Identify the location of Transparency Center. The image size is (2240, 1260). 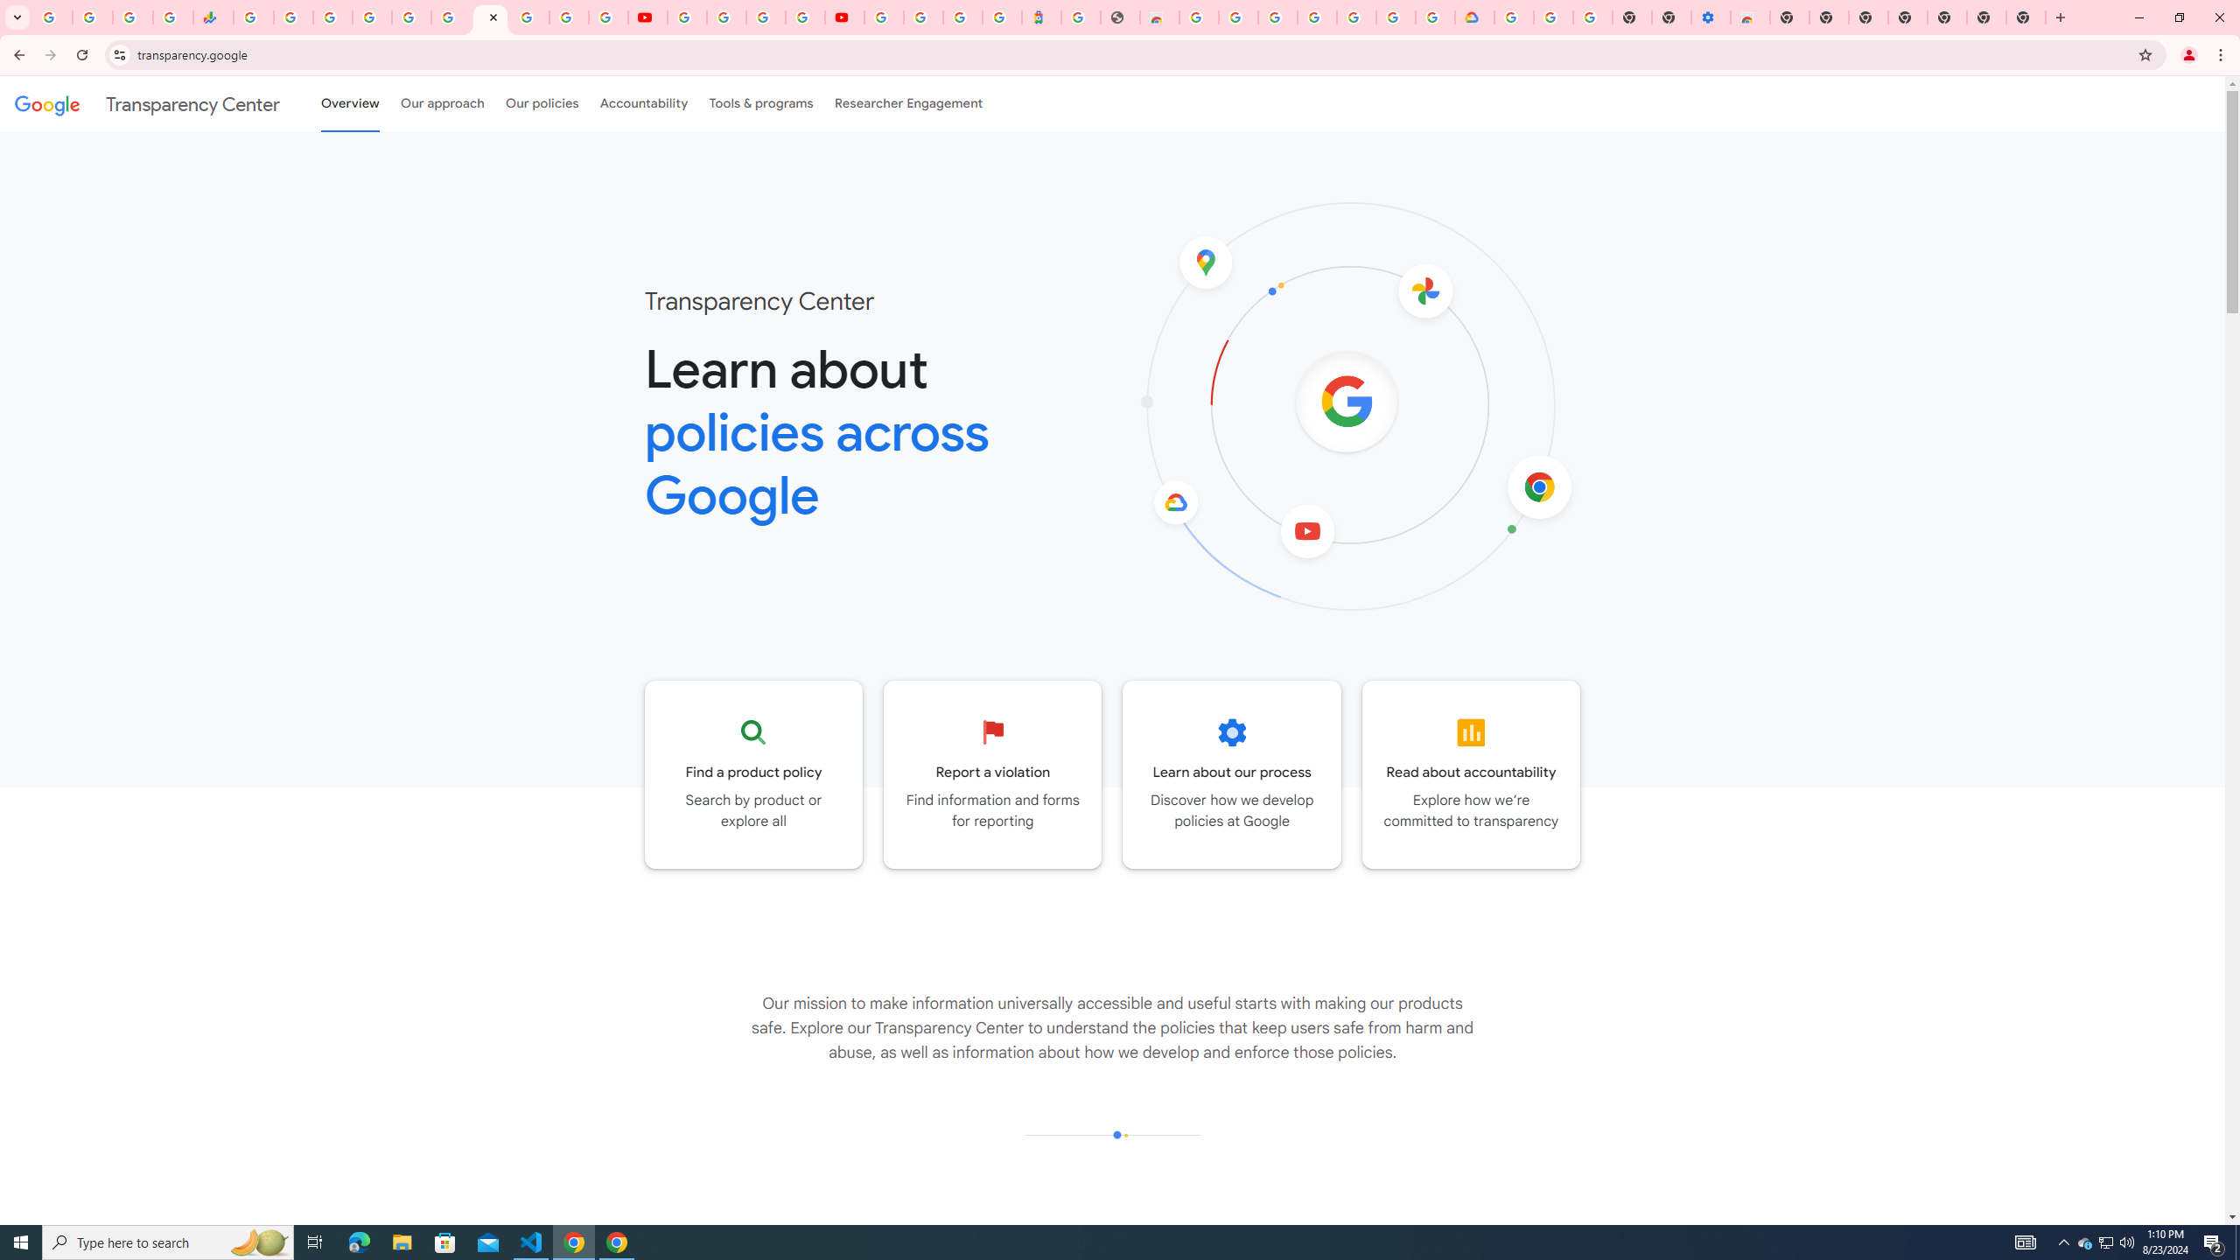
(147, 103).